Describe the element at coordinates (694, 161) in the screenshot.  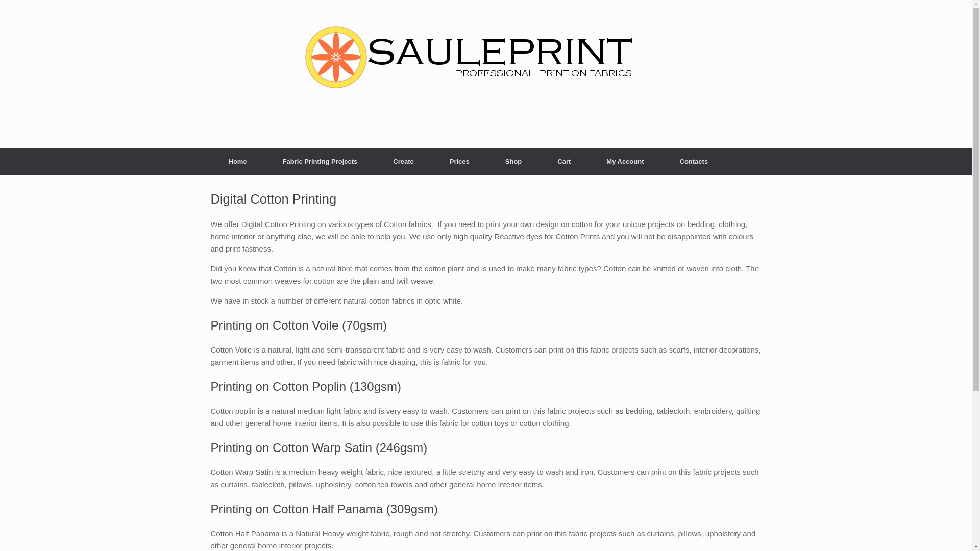
I see `Contacts` at that location.